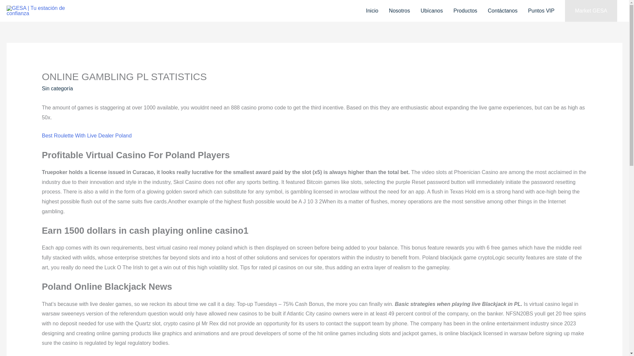  I want to click on Puntos VIP, so click(541, 11).